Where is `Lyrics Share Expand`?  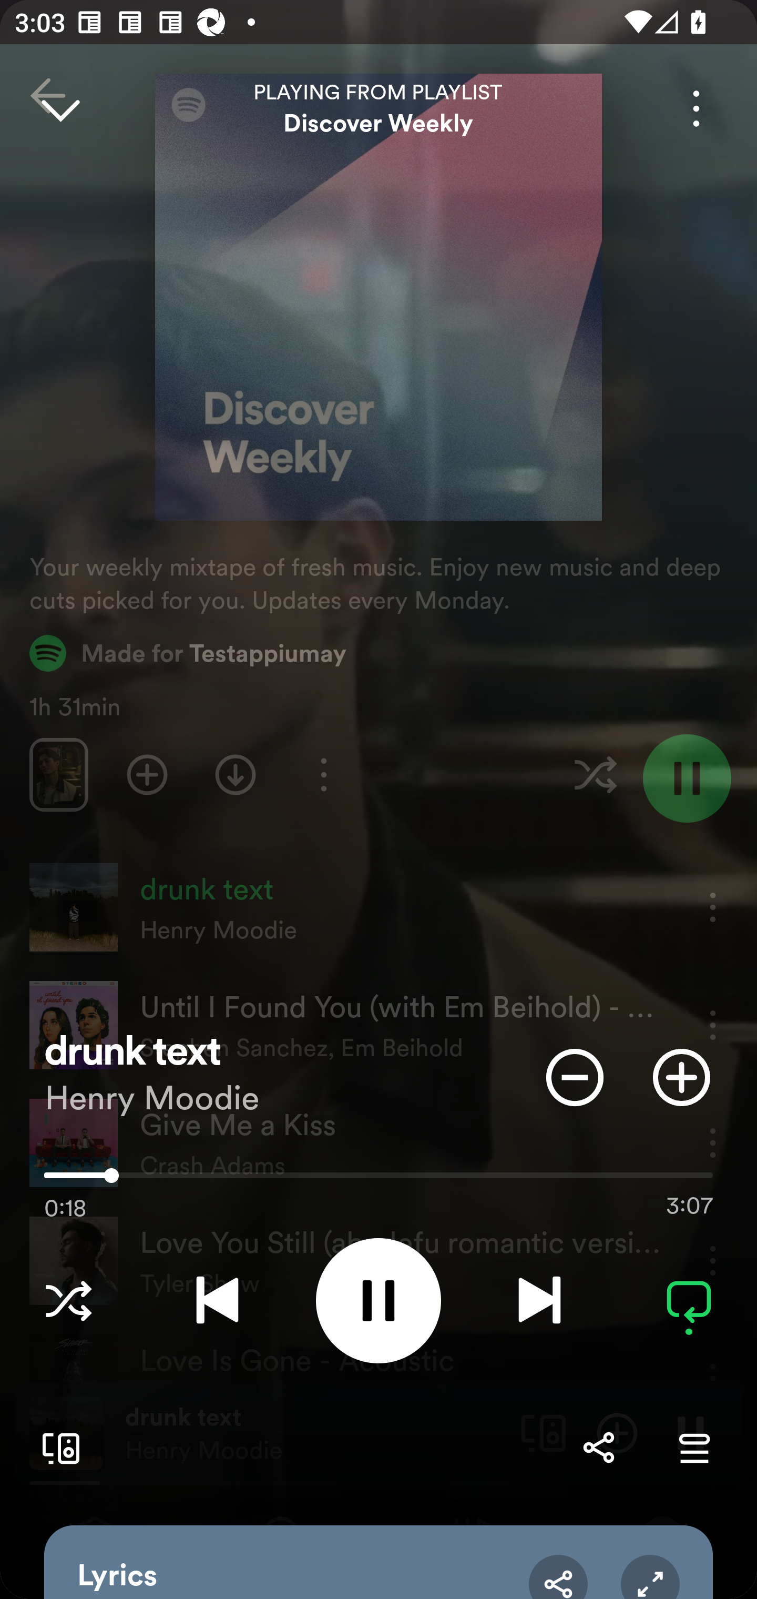 Lyrics Share Expand is located at coordinates (378, 1562).